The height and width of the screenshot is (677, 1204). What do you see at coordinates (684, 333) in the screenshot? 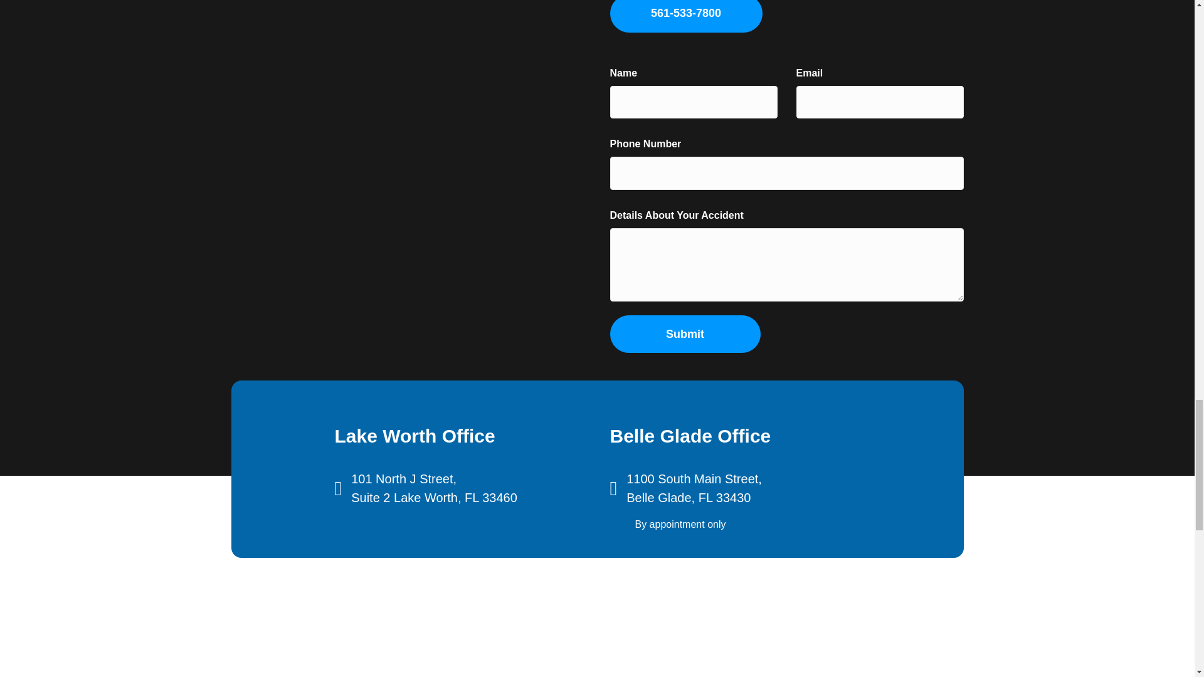
I see `Submit` at bounding box center [684, 333].